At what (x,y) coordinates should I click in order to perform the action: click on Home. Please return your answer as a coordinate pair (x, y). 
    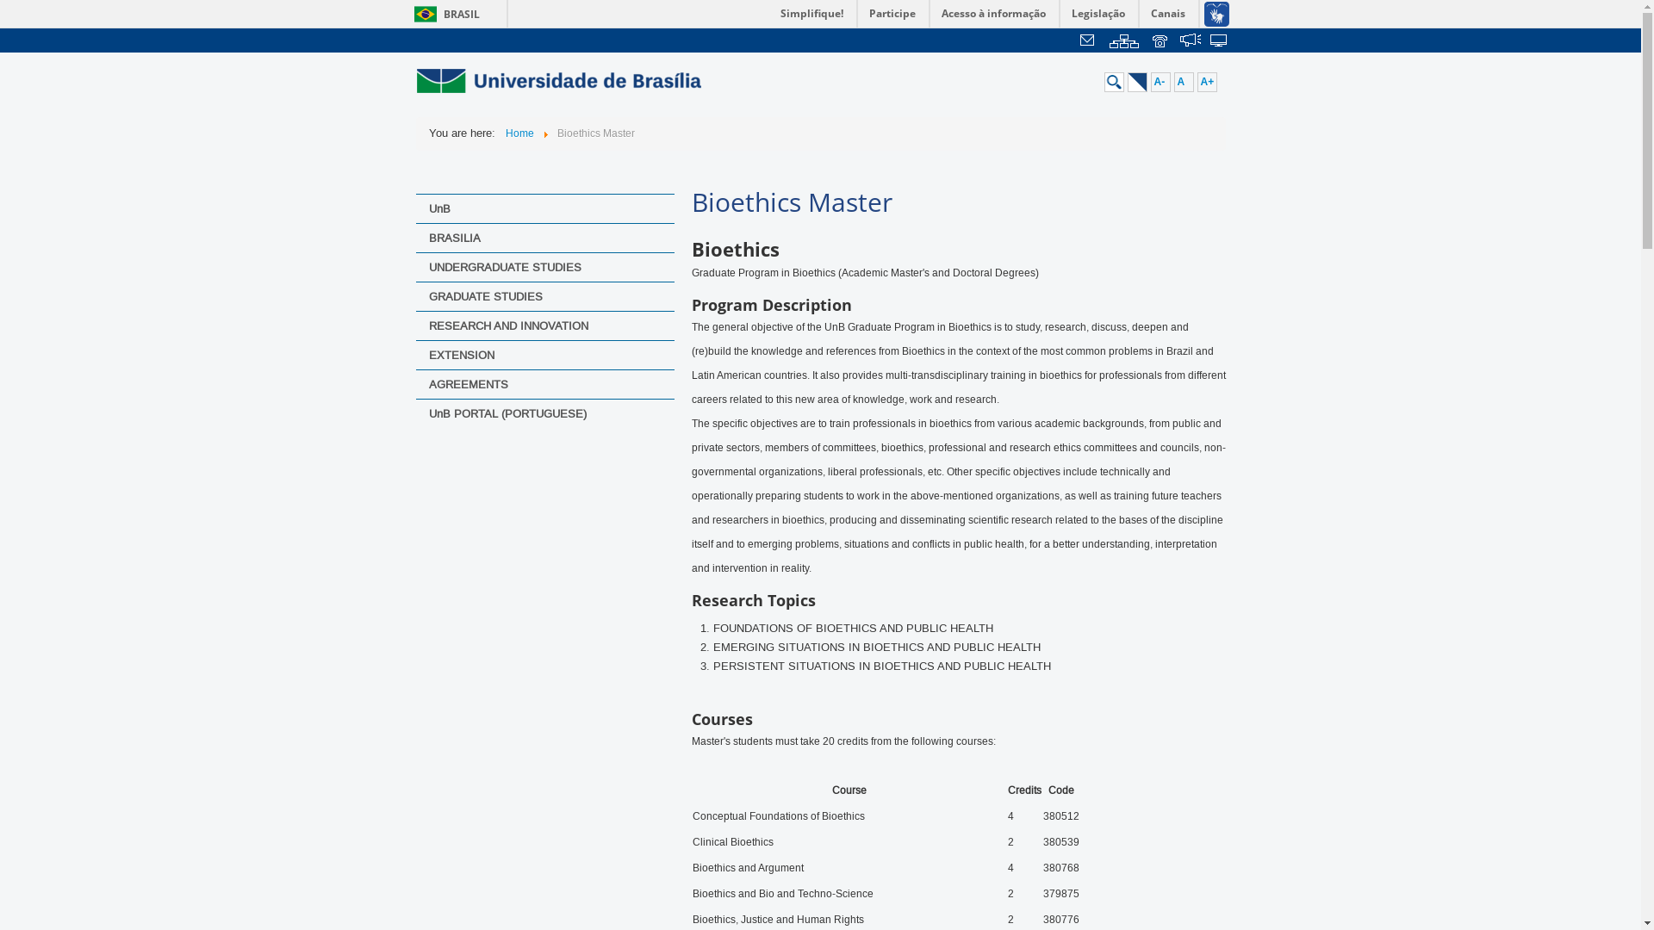
    Looking at the image, I should click on (519, 133).